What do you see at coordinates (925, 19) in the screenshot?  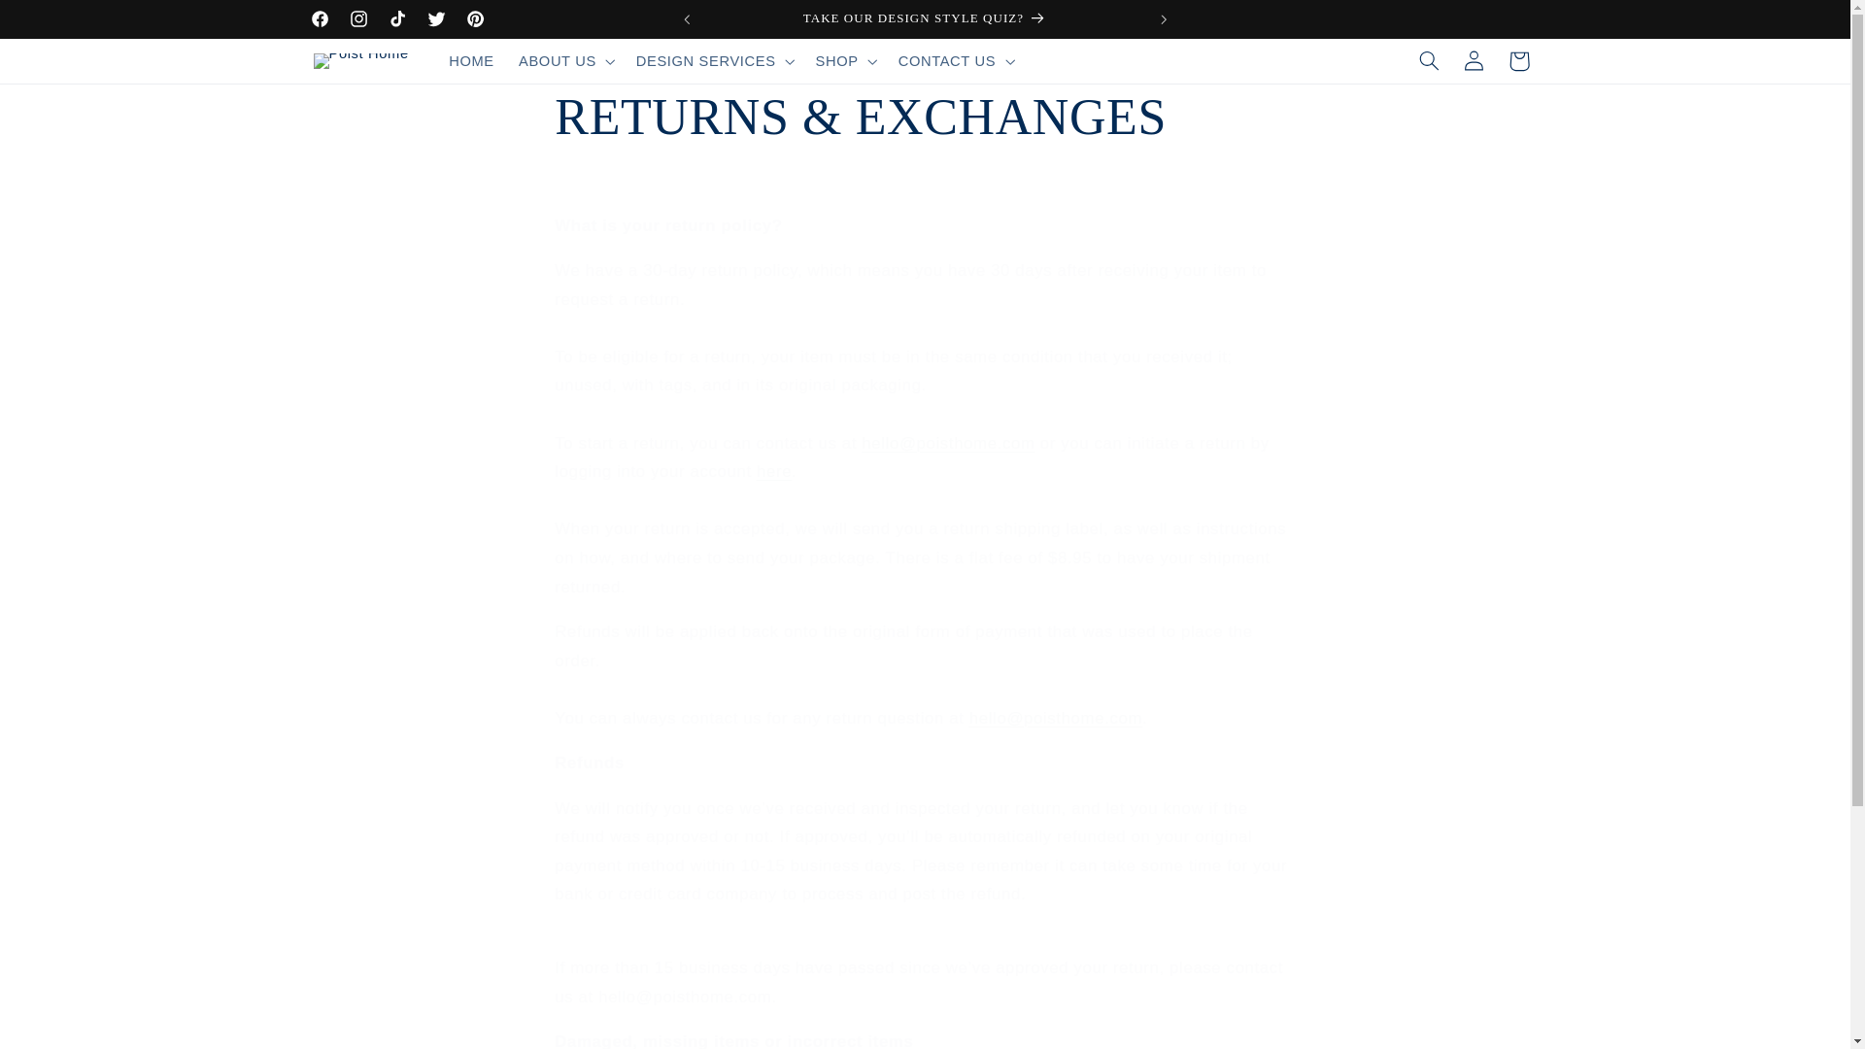 I see `TAKE OUR DESIGN STYLE QUIZ?` at bounding box center [925, 19].